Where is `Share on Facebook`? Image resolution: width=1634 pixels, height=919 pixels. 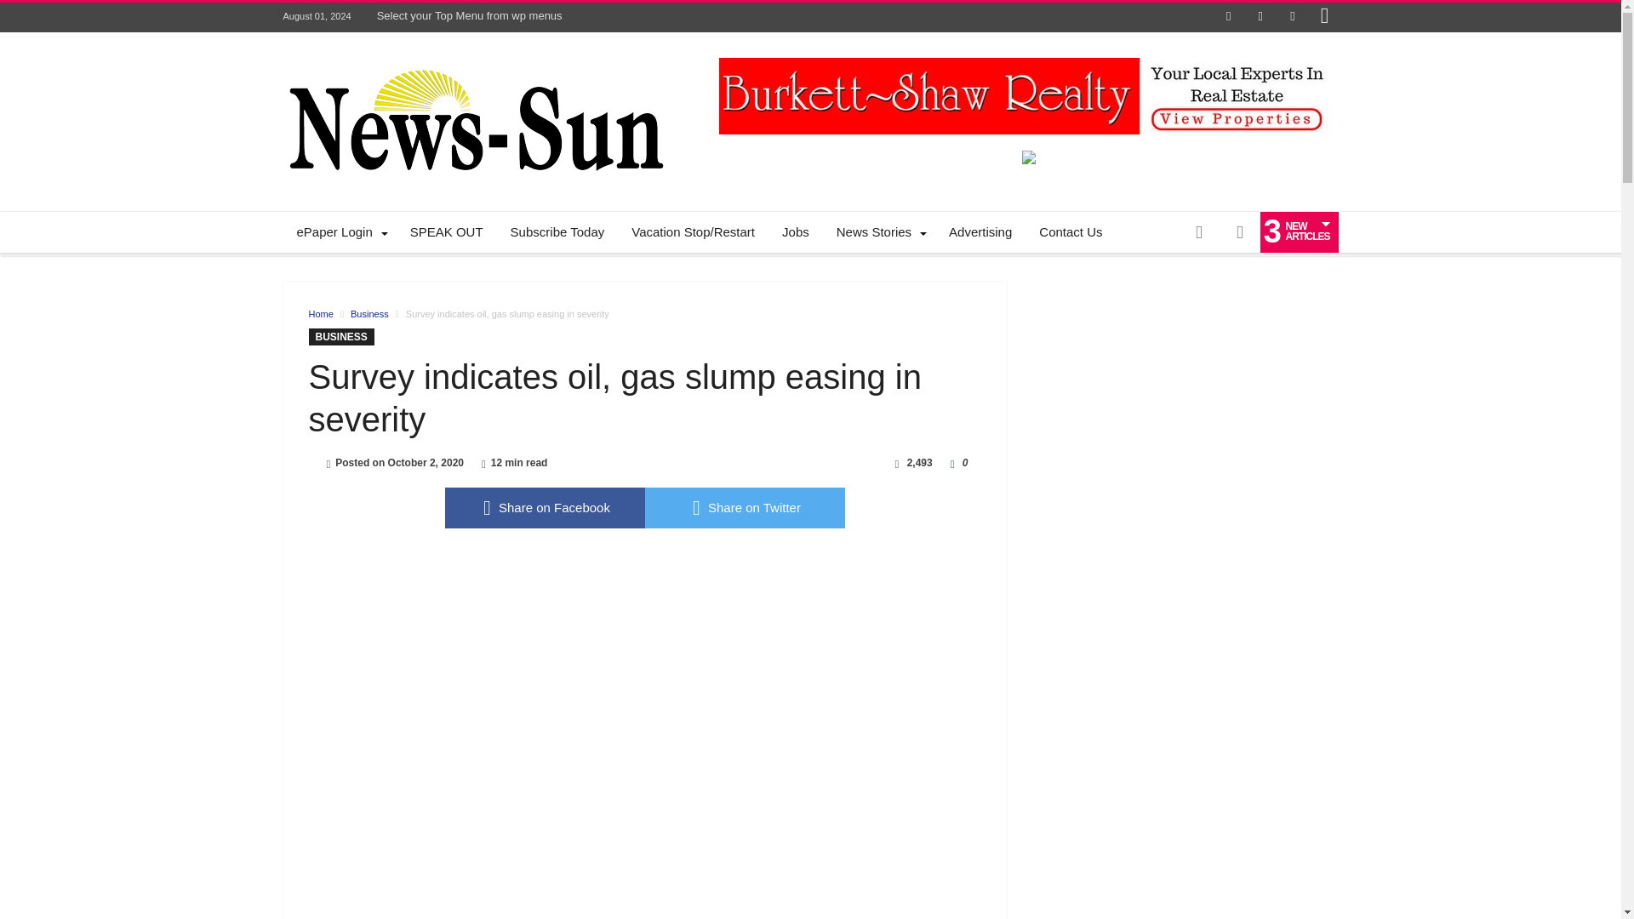 Share on Facebook is located at coordinates (544, 508).